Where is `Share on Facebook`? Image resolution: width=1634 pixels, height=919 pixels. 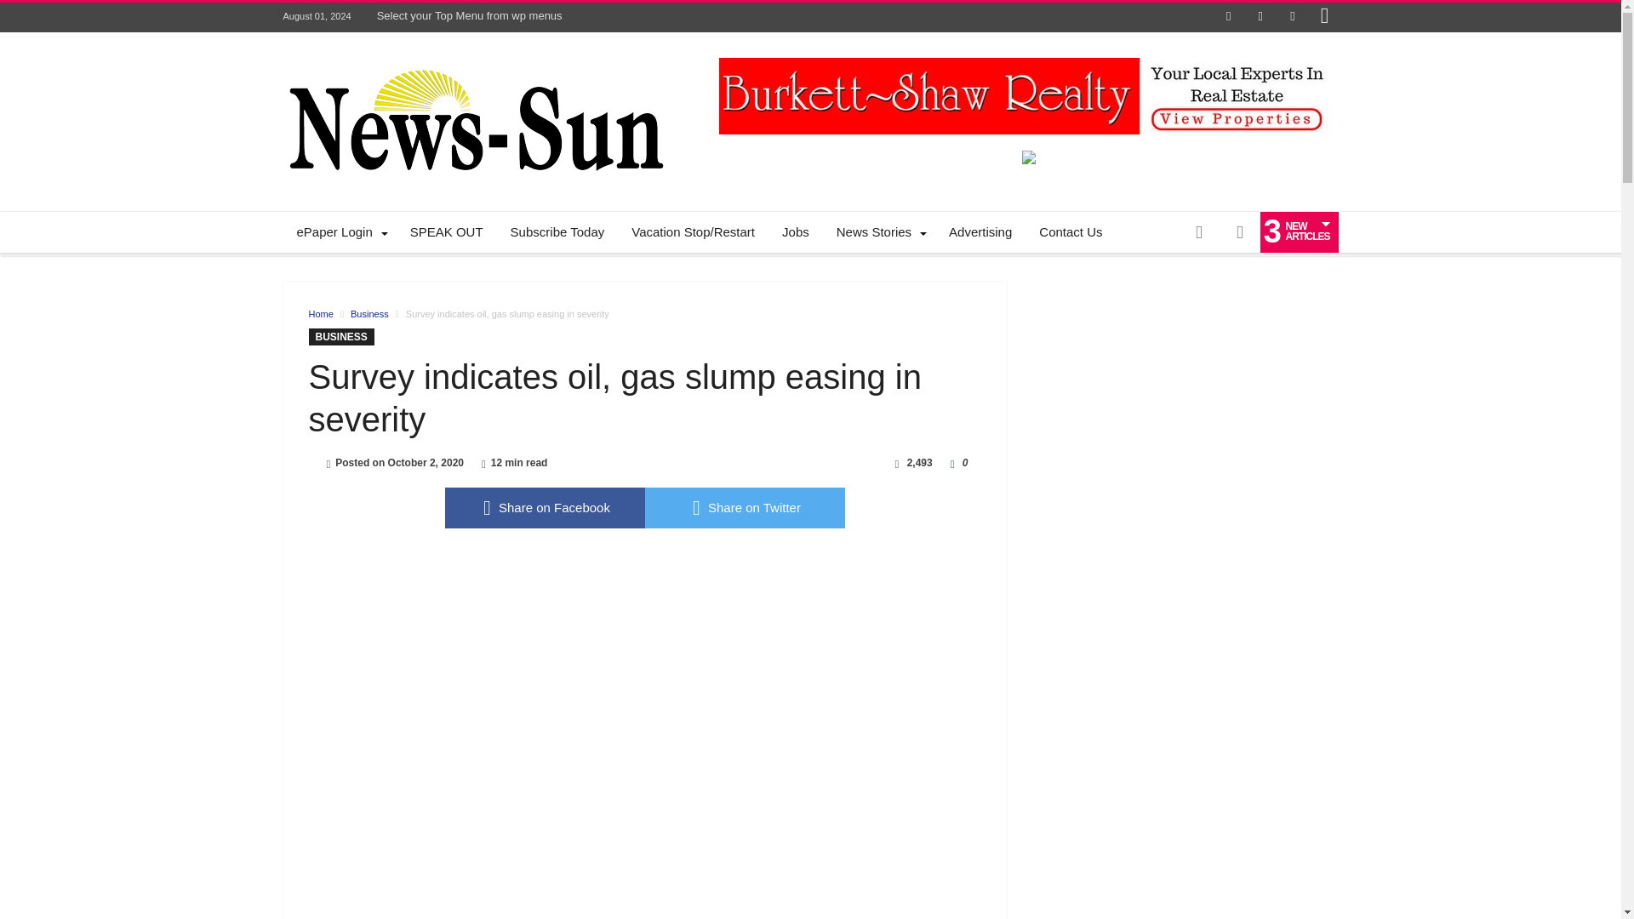 Share on Facebook is located at coordinates (544, 508).